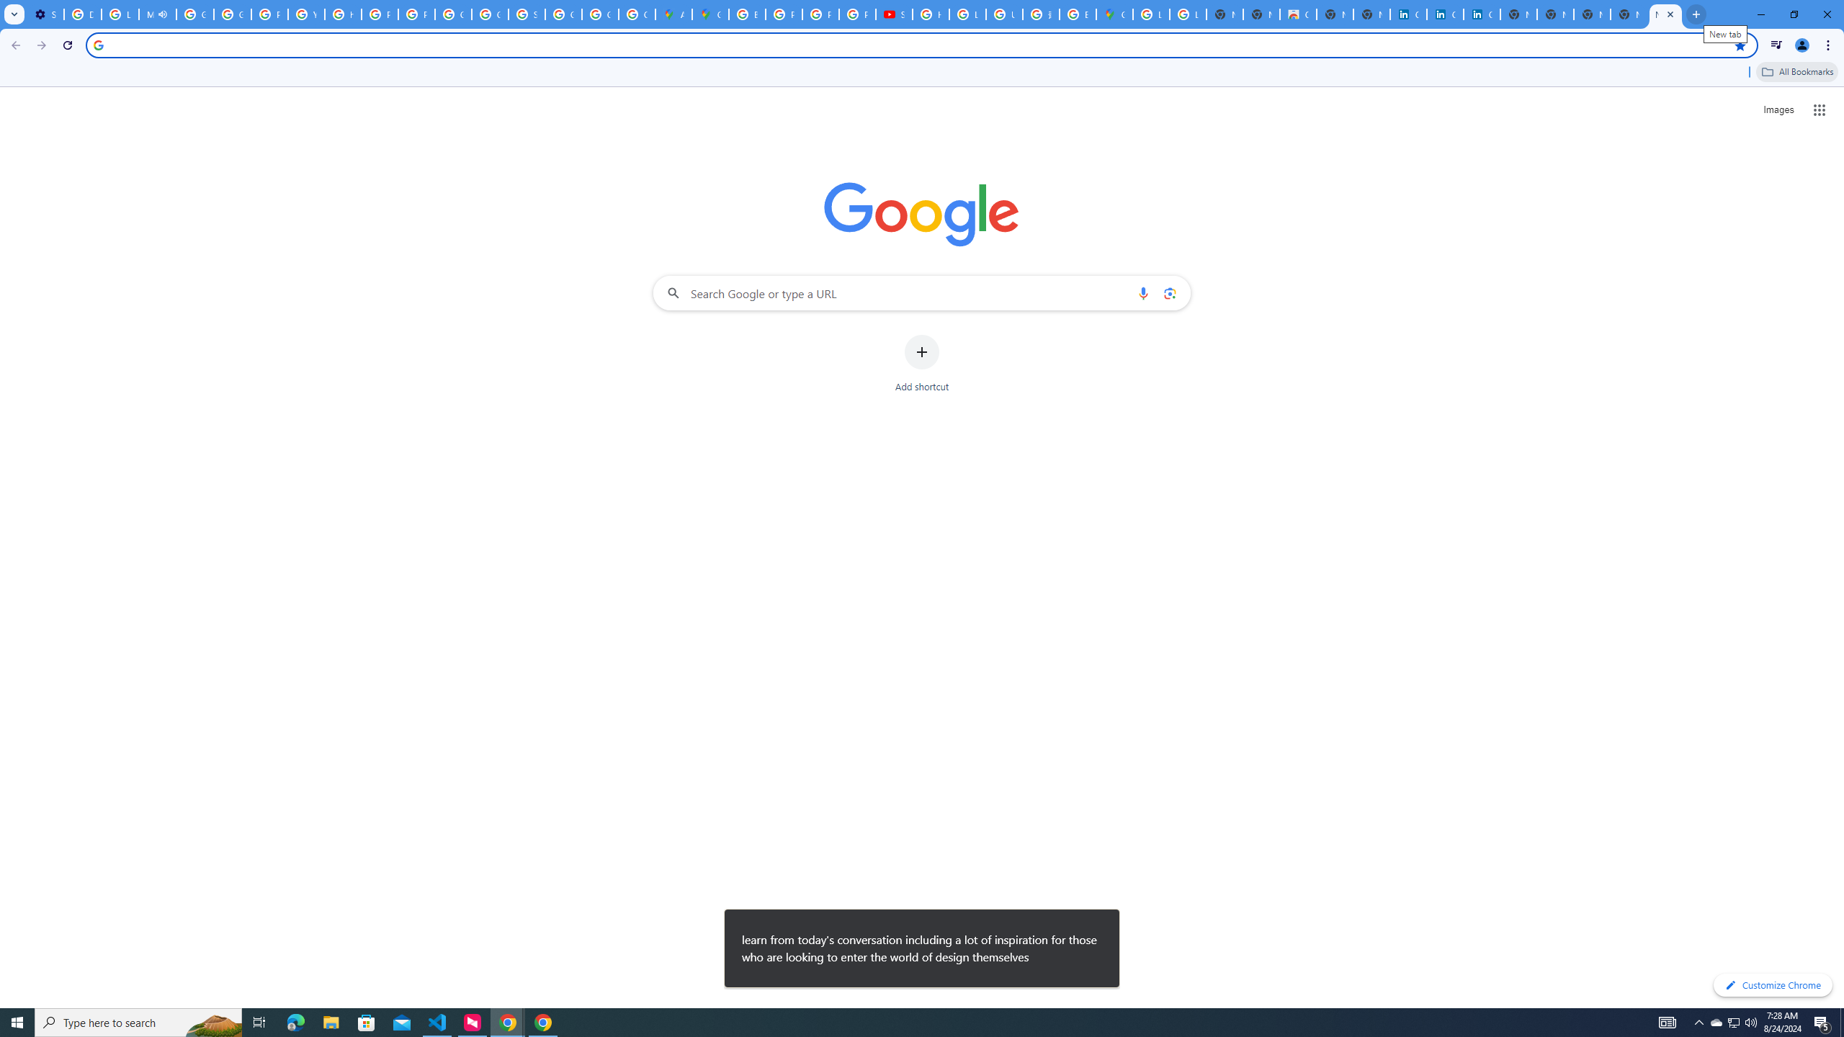 The height and width of the screenshot is (1037, 1844). Describe the element at coordinates (526, 14) in the screenshot. I see `Sign in - Google Accounts` at that location.